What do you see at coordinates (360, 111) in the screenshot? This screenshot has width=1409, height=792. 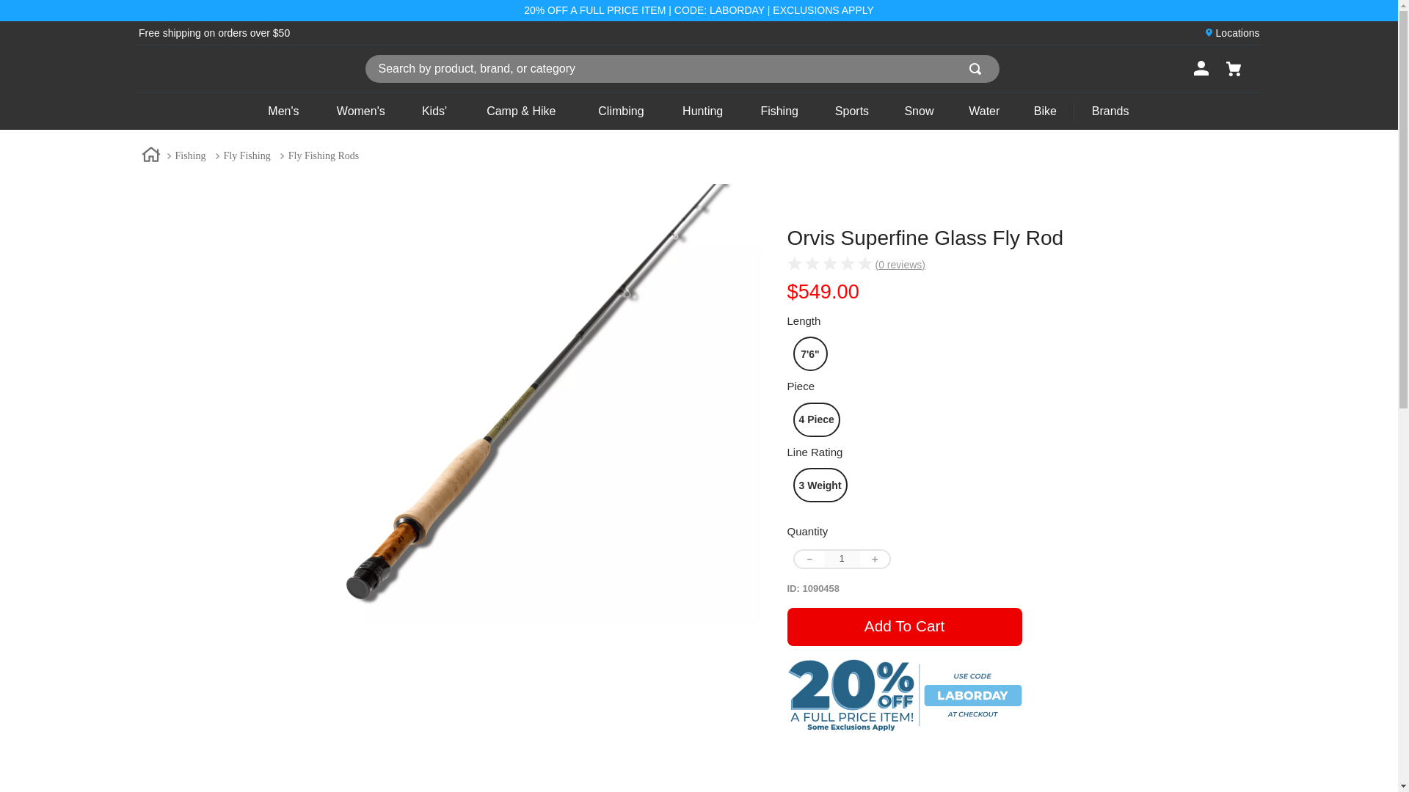 I see `Women's` at bounding box center [360, 111].